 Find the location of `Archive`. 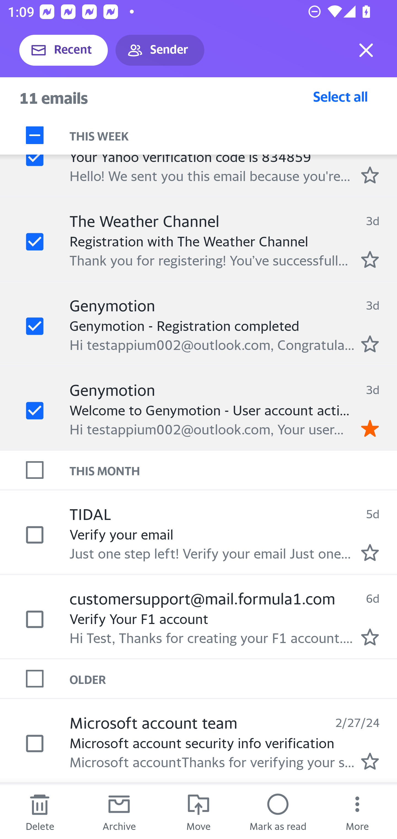

Archive is located at coordinates (119, 812).